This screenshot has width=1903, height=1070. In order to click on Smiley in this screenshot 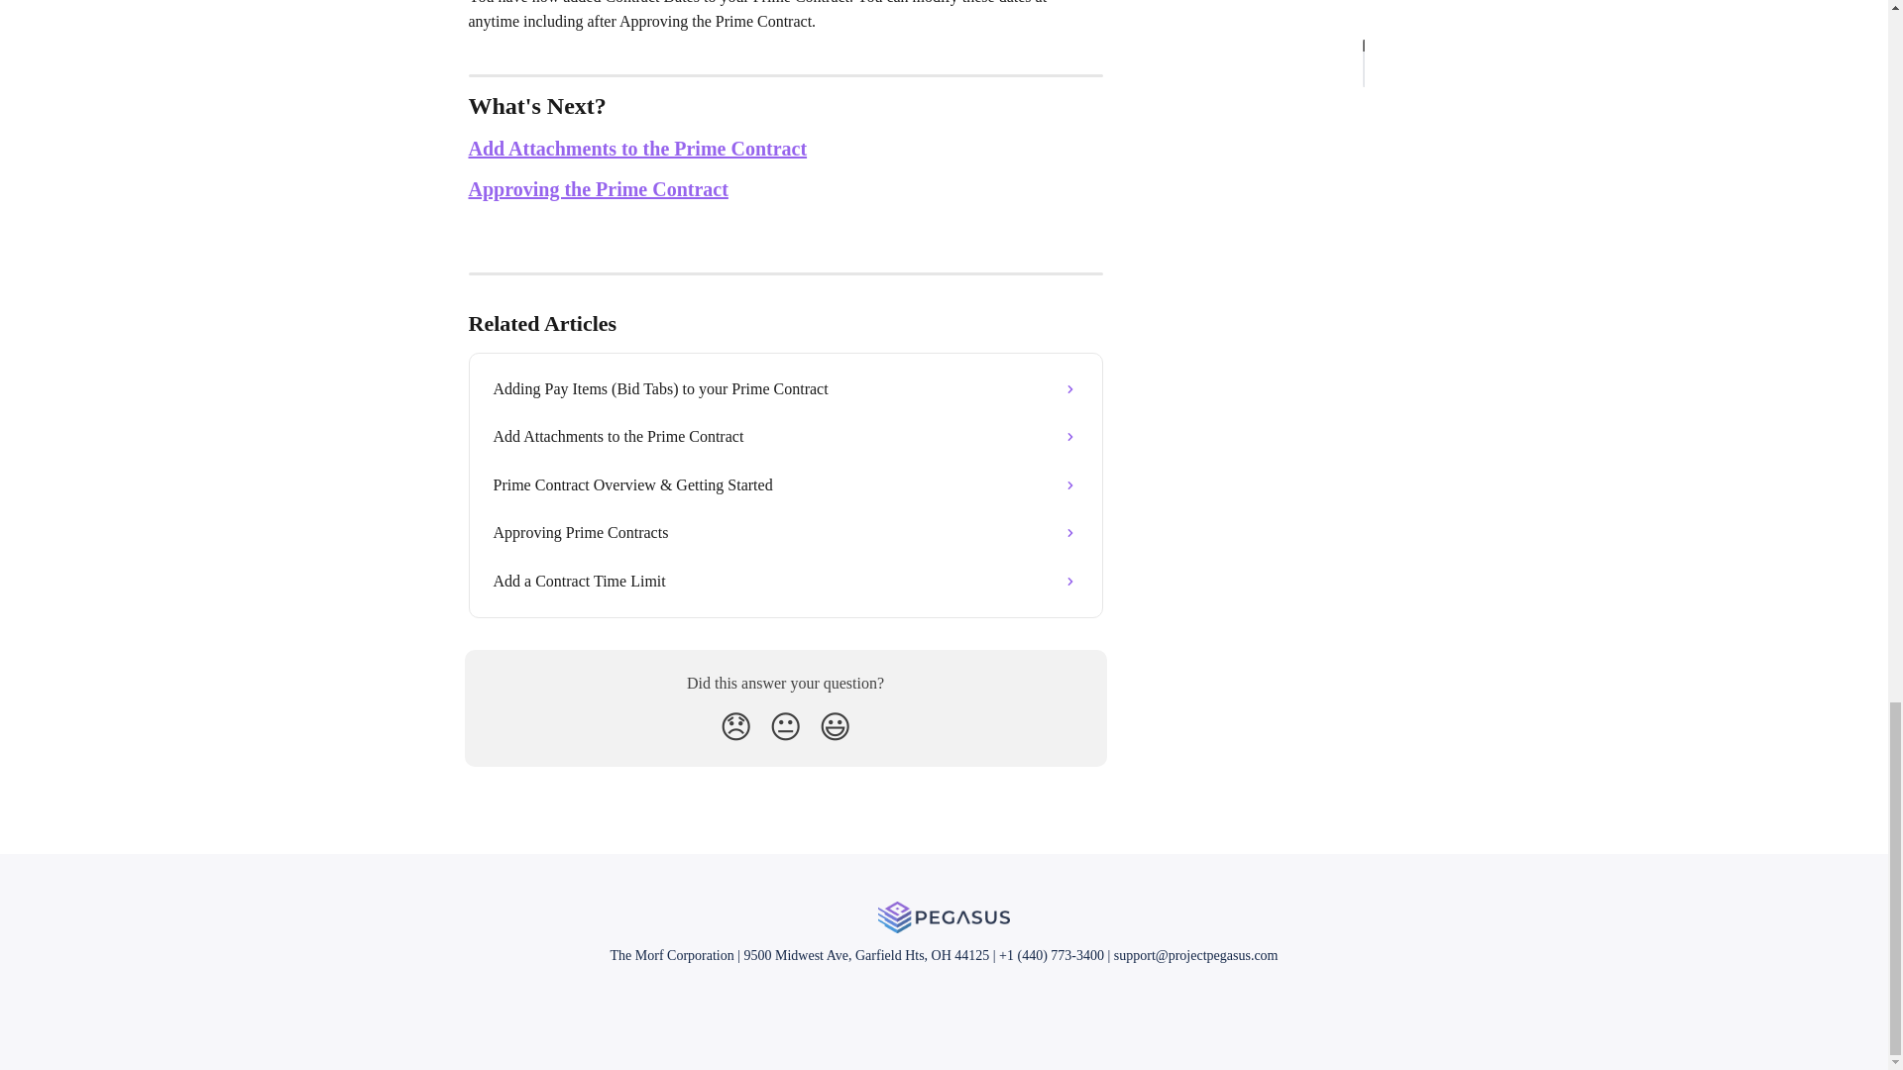, I will do `click(835, 727)`.